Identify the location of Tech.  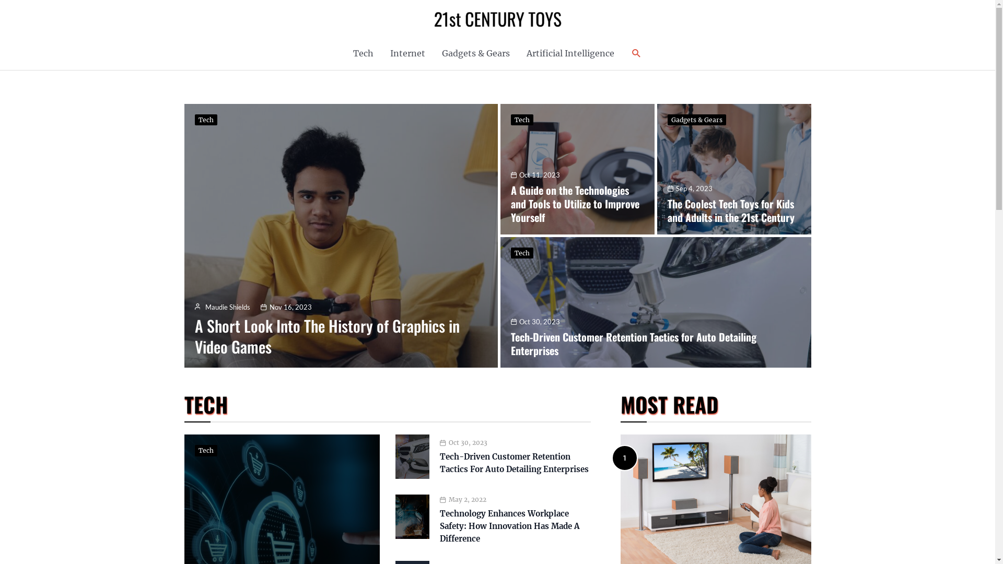
(522, 253).